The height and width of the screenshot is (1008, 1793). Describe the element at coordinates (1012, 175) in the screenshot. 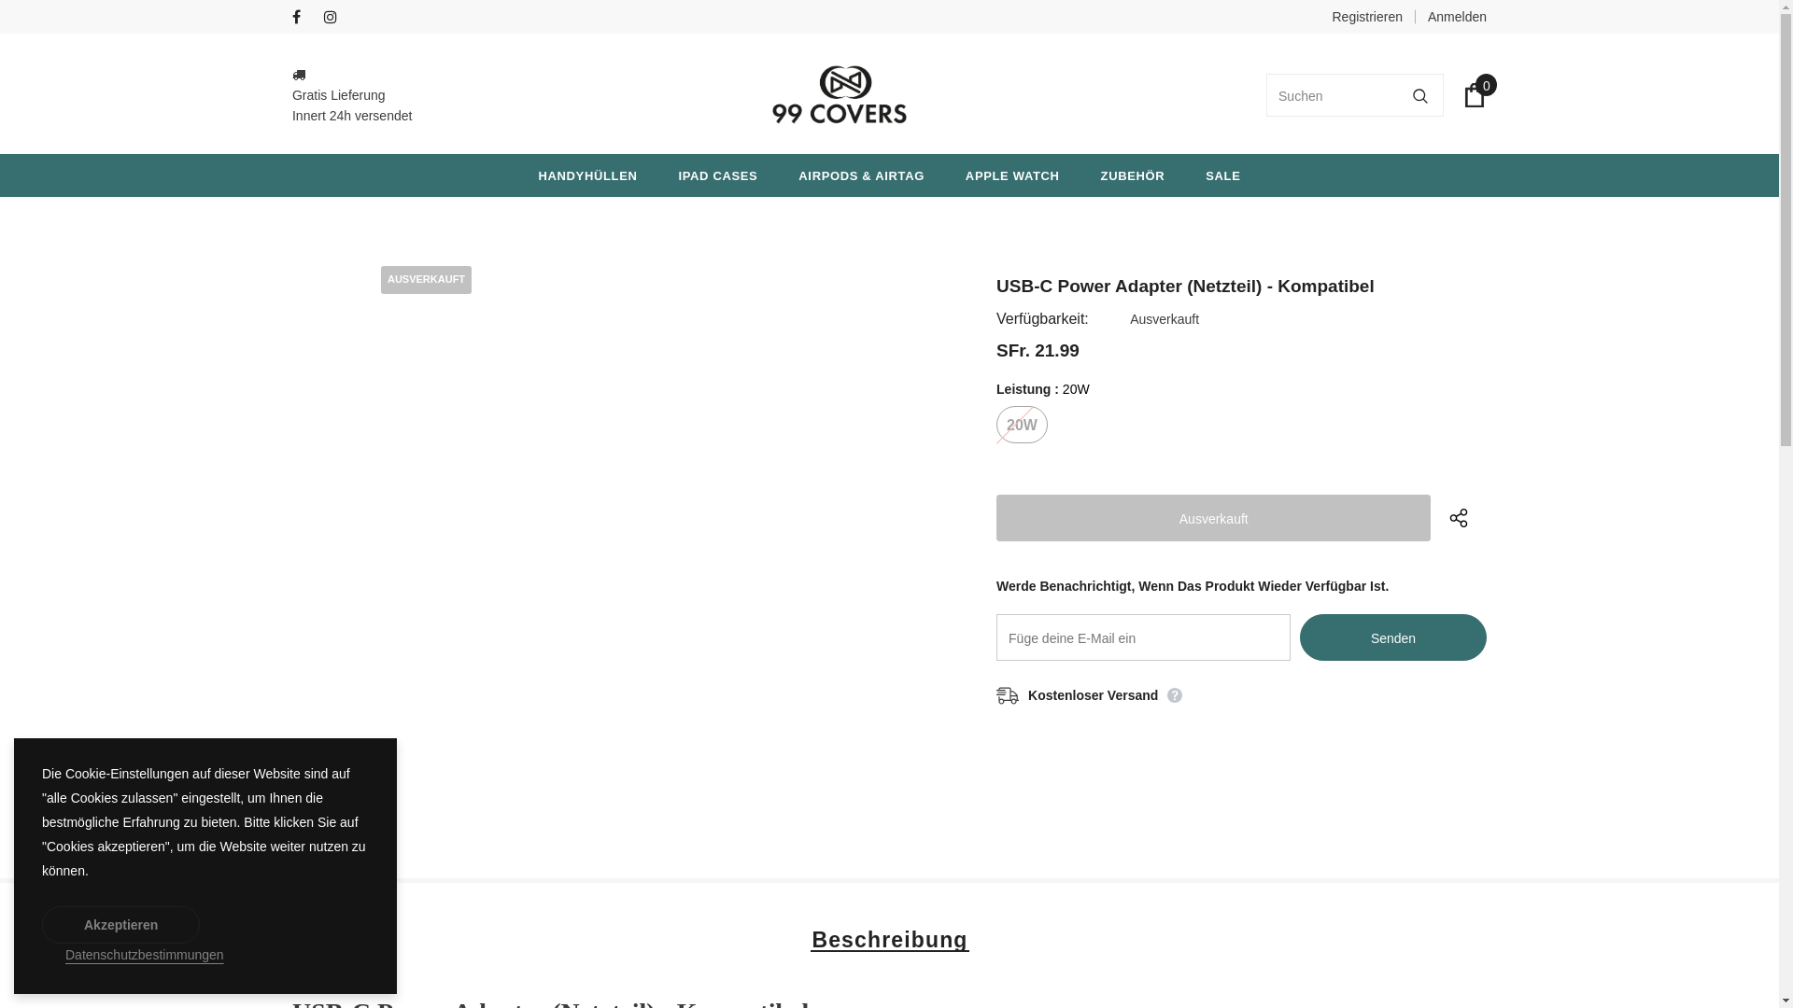

I see `APPLE WATCH` at that location.